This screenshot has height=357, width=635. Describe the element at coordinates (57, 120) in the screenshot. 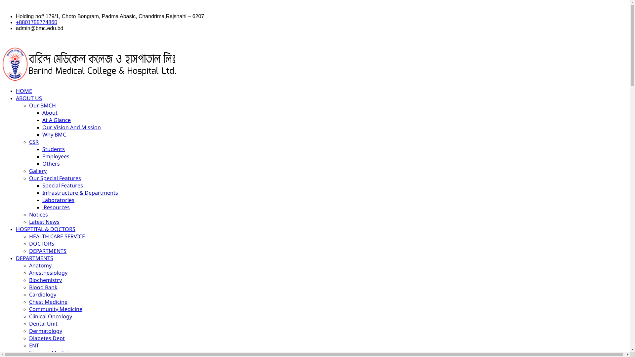

I see `At A Glance` at that location.